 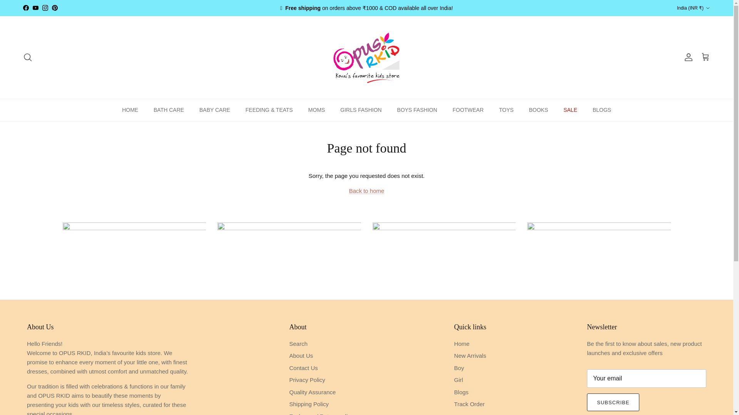 What do you see at coordinates (169, 110) in the screenshot?
I see `BATH CARE` at bounding box center [169, 110].